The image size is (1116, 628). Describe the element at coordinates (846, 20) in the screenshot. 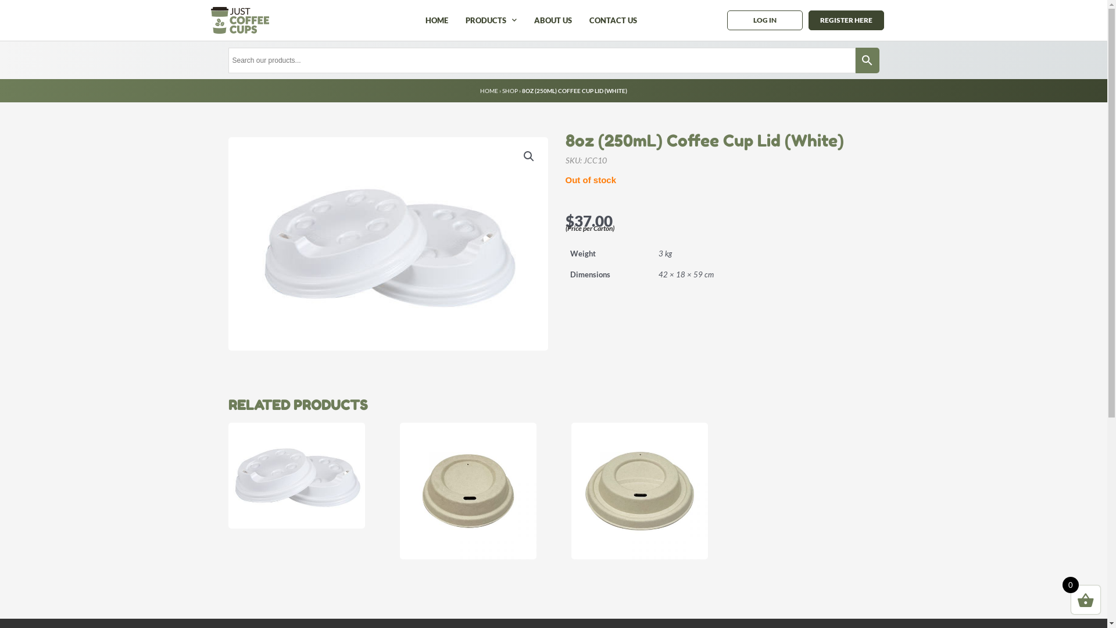

I see `REGISTER HERE` at that location.